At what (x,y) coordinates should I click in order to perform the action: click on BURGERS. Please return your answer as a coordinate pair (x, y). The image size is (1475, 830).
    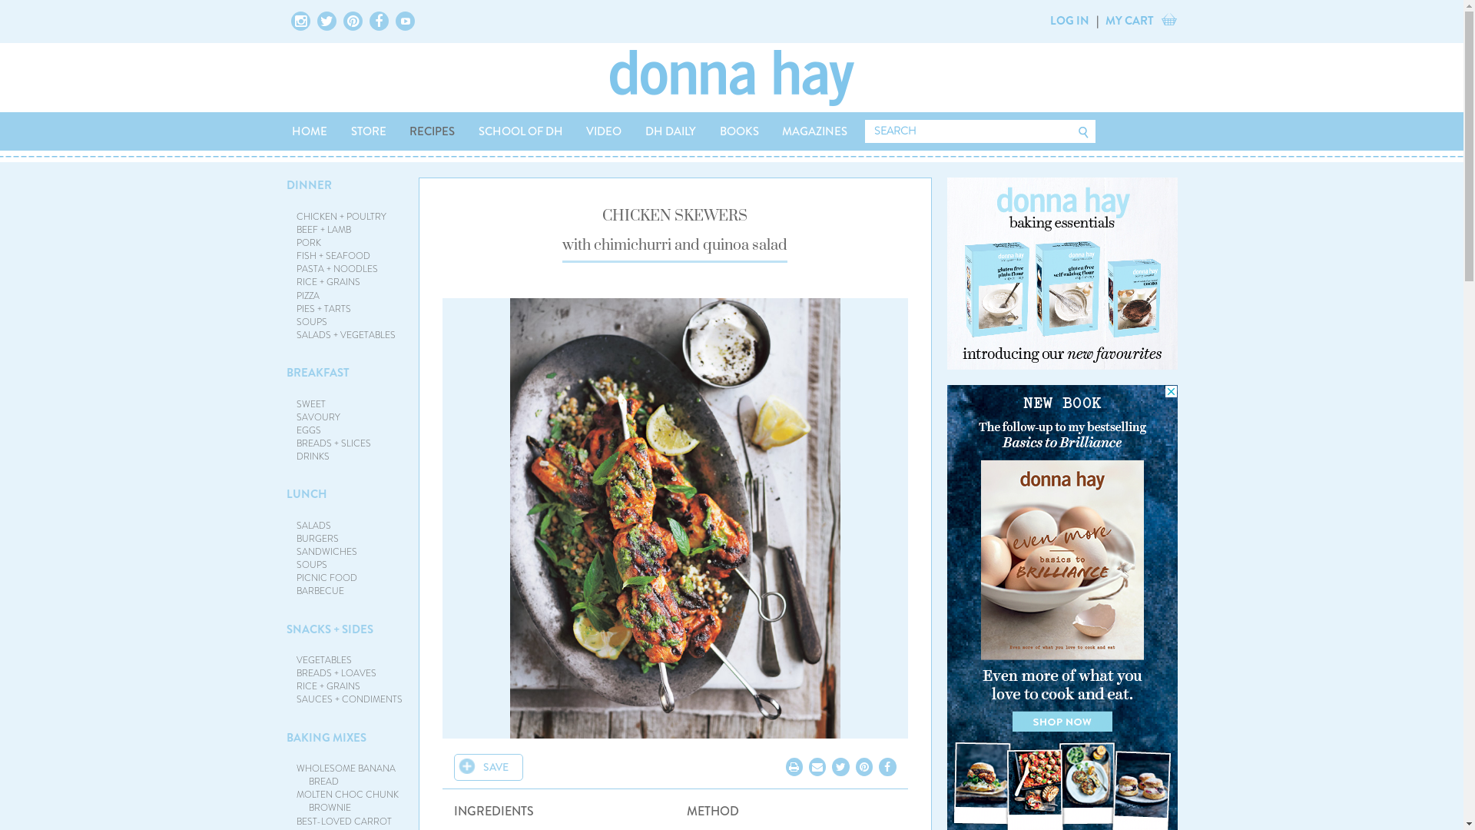
    Looking at the image, I should click on (318, 539).